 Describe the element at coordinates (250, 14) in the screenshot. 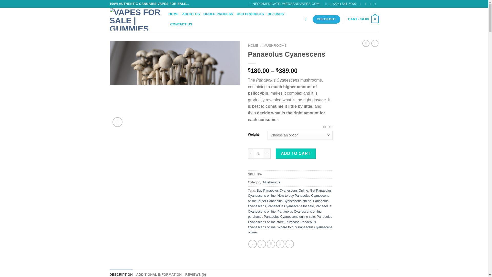

I see `OUR PRODUCTS` at that location.